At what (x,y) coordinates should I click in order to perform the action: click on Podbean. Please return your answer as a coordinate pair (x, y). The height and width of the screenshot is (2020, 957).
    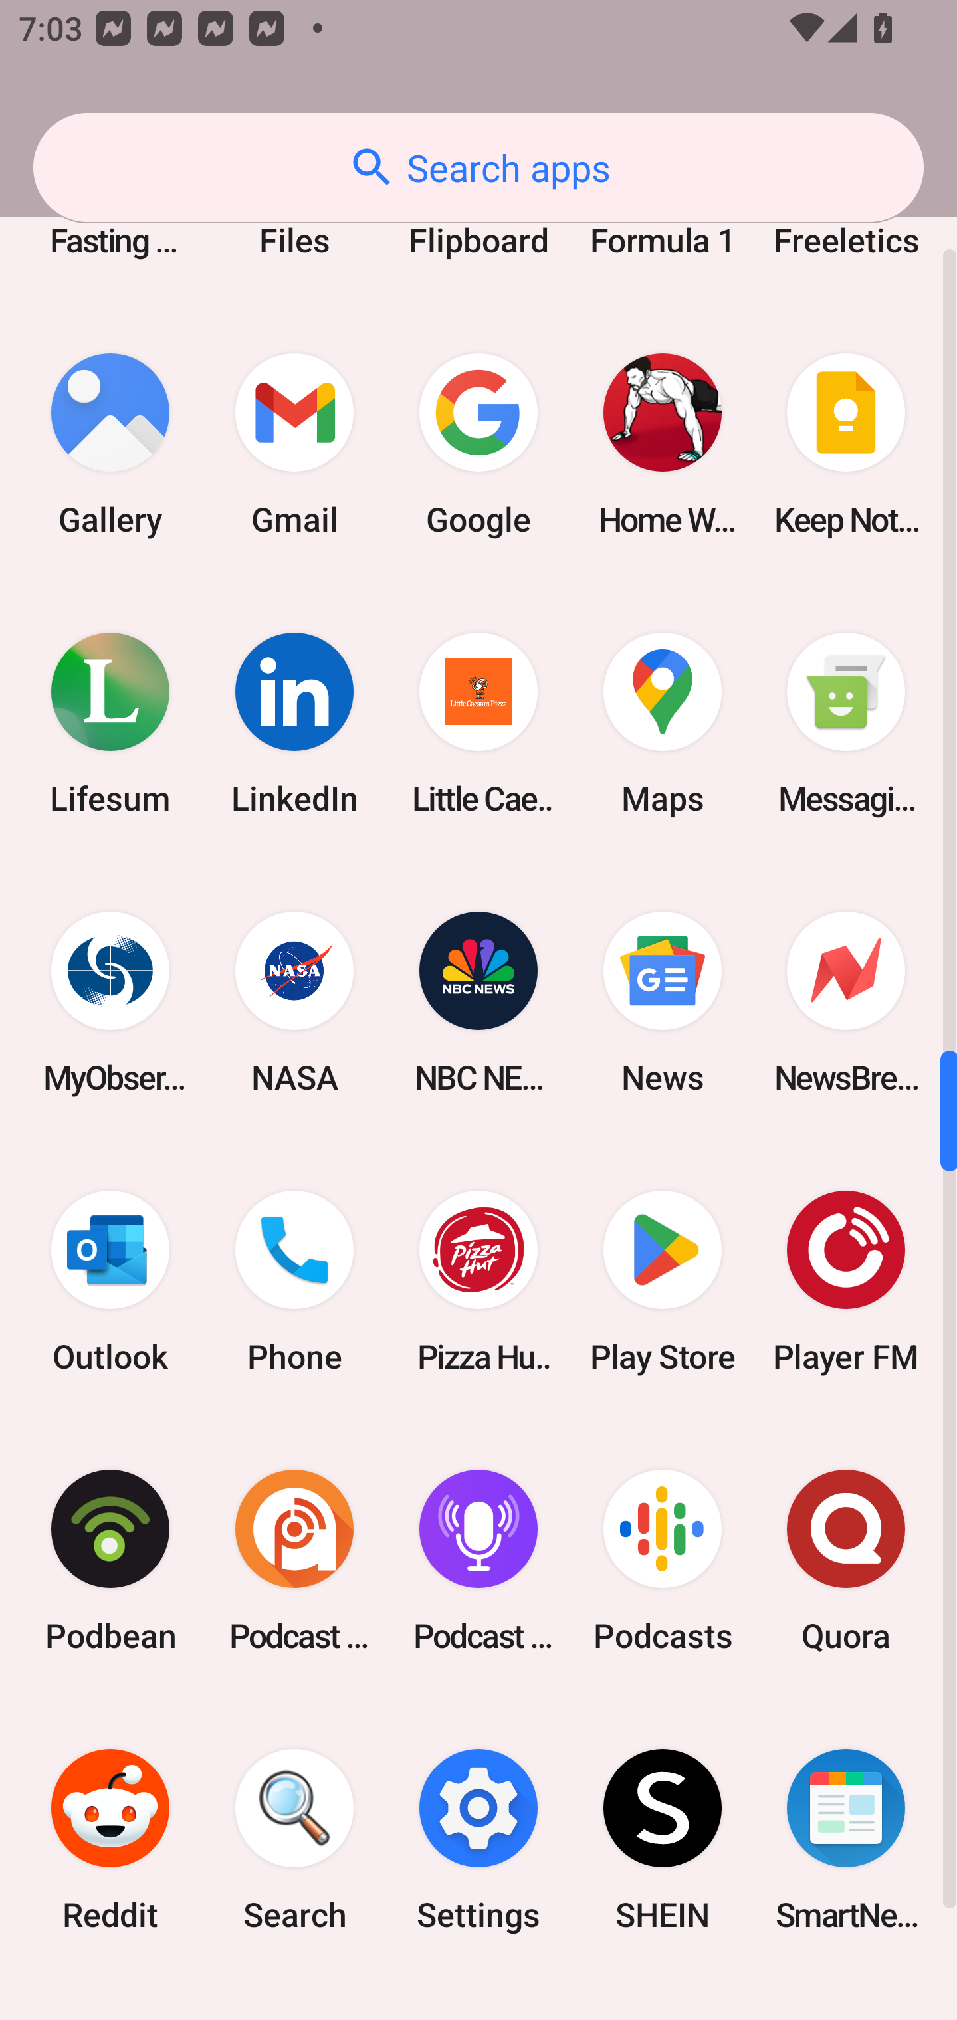
    Looking at the image, I should click on (110, 1562).